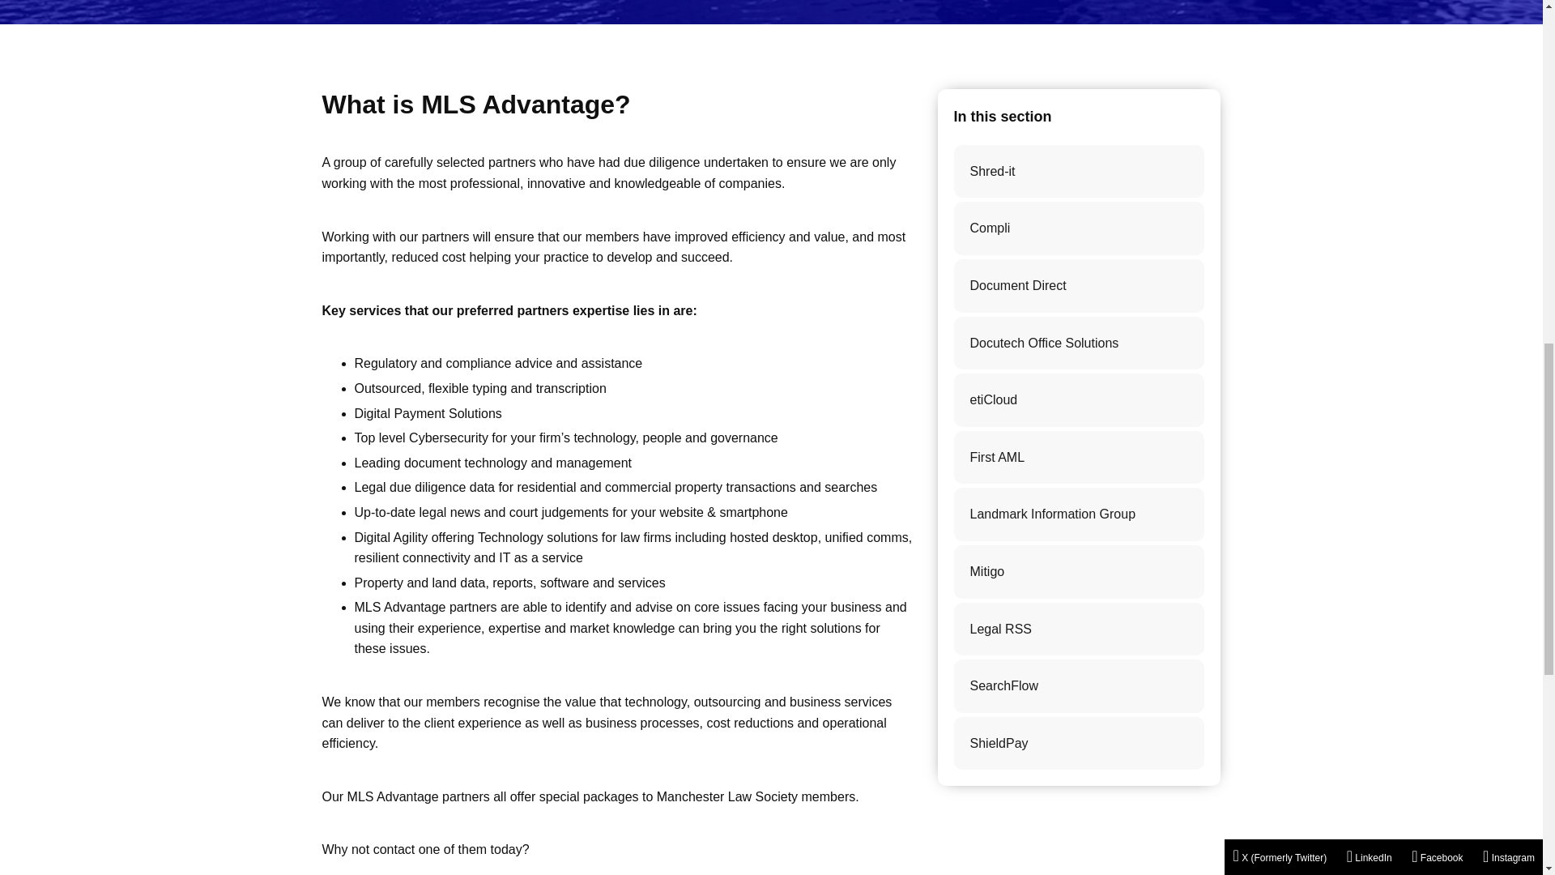 The image size is (1555, 875). I want to click on etiCloud, so click(1080, 400).